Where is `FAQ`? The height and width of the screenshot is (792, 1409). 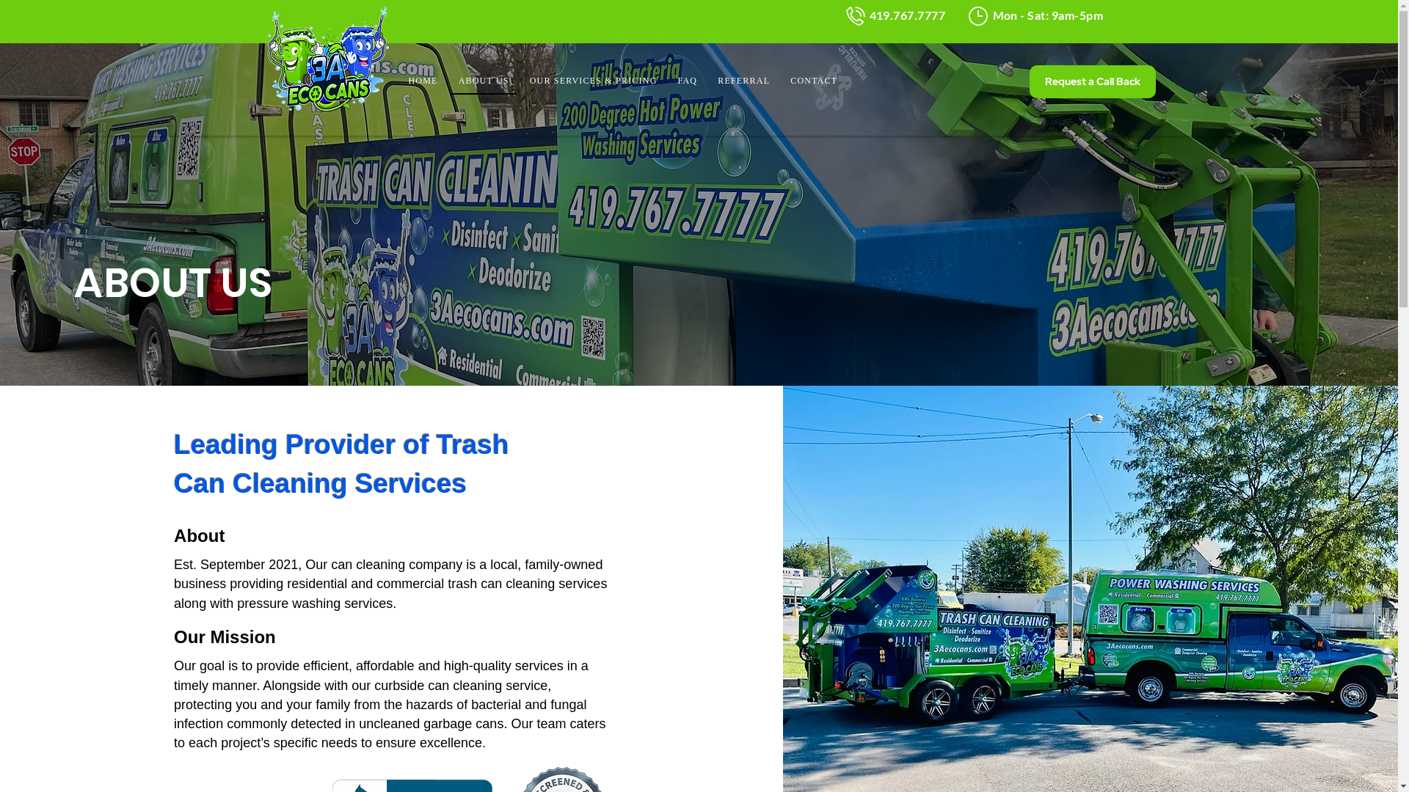
FAQ is located at coordinates (688, 81).